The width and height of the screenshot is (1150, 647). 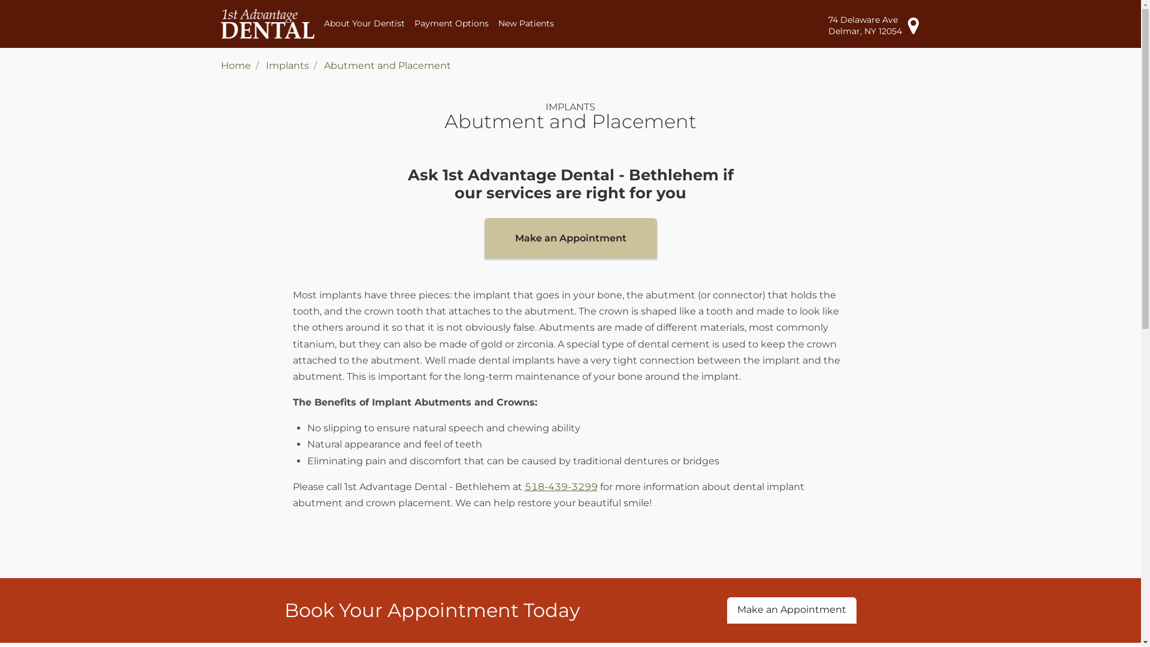 I want to click on Make an Appointment, so click(x=792, y=610).